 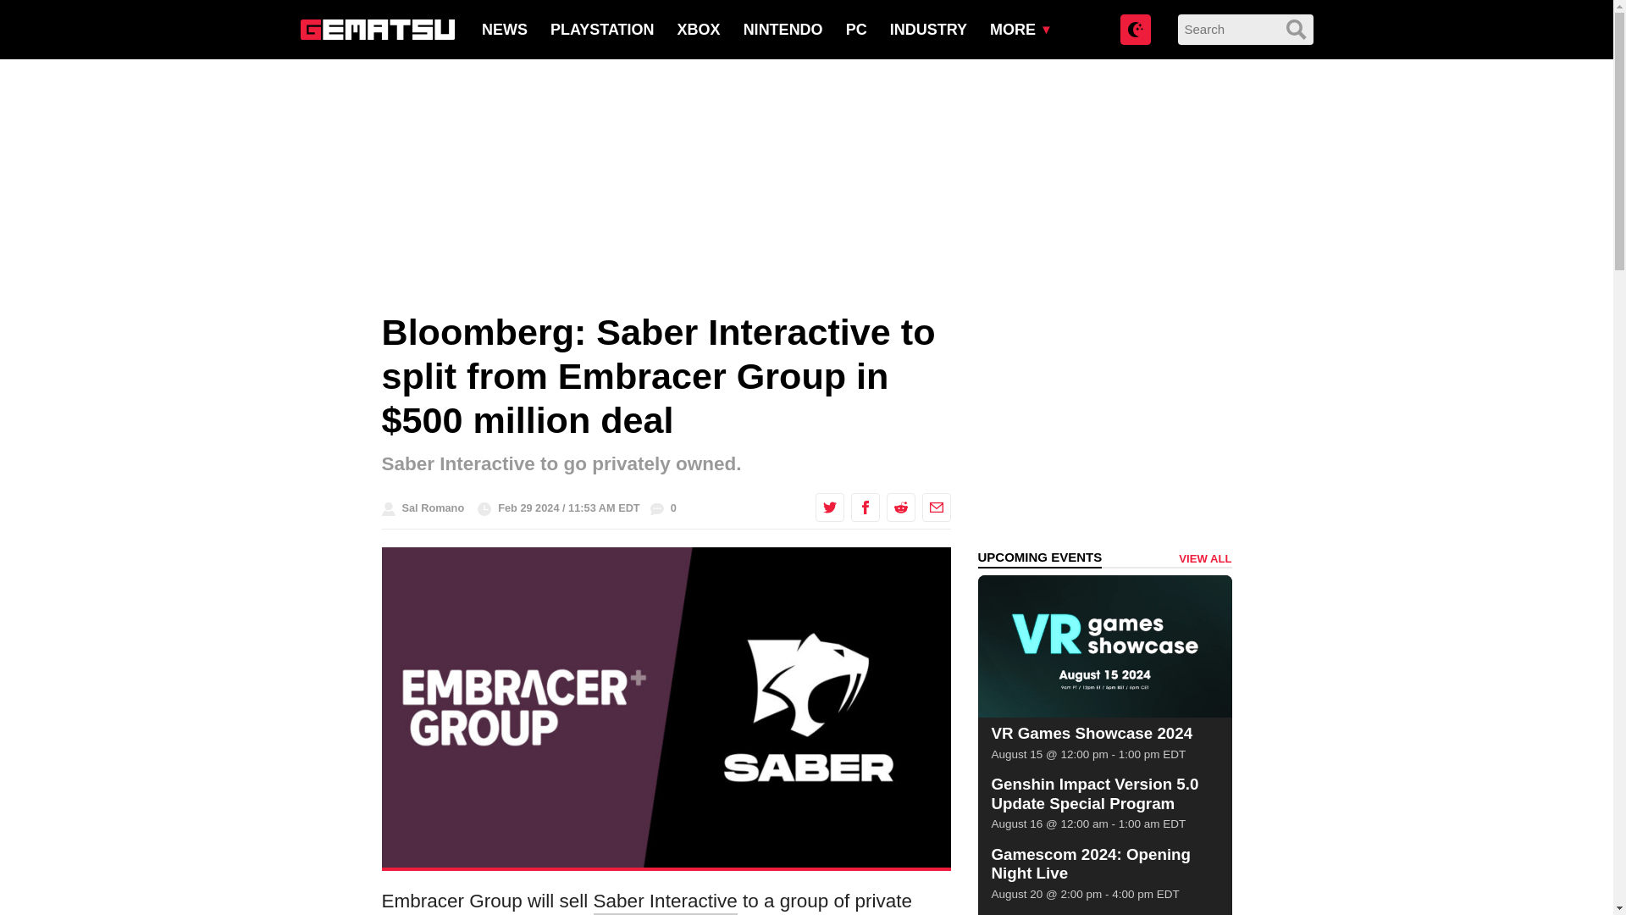 What do you see at coordinates (783, 29) in the screenshot?
I see `NINTENDO` at bounding box center [783, 29].